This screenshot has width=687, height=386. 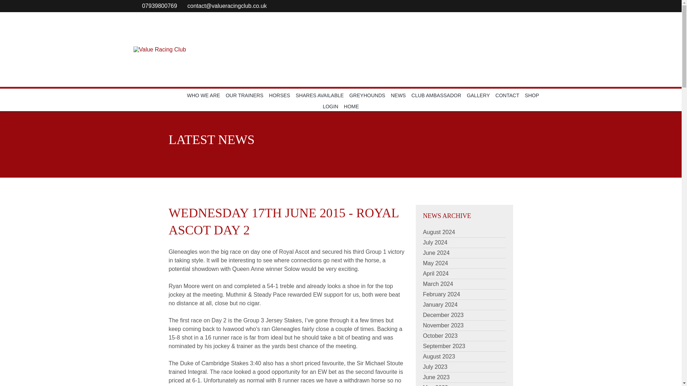 What do you see at coordinates (398, 95) in the screenshot?
I see `NEWS` at bounding box center [398, 95].